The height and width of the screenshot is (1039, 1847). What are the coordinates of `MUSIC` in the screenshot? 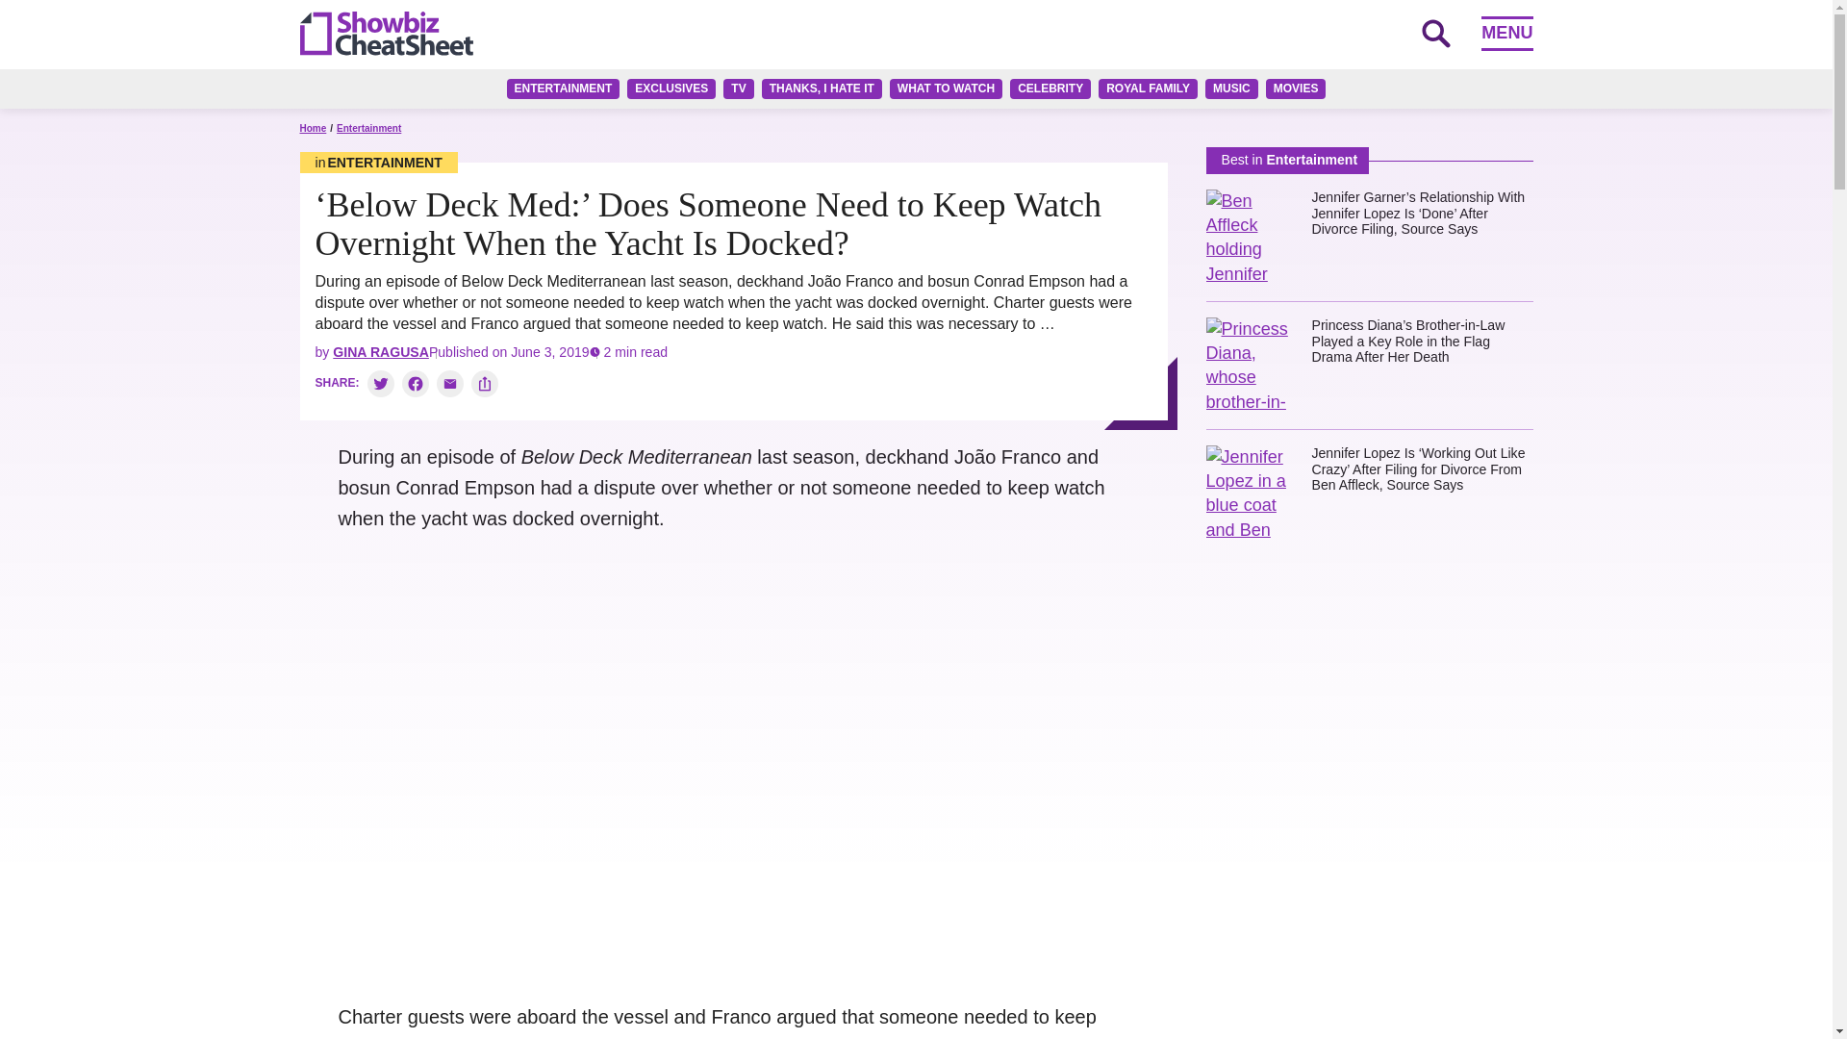 It's located at (1231, 89).